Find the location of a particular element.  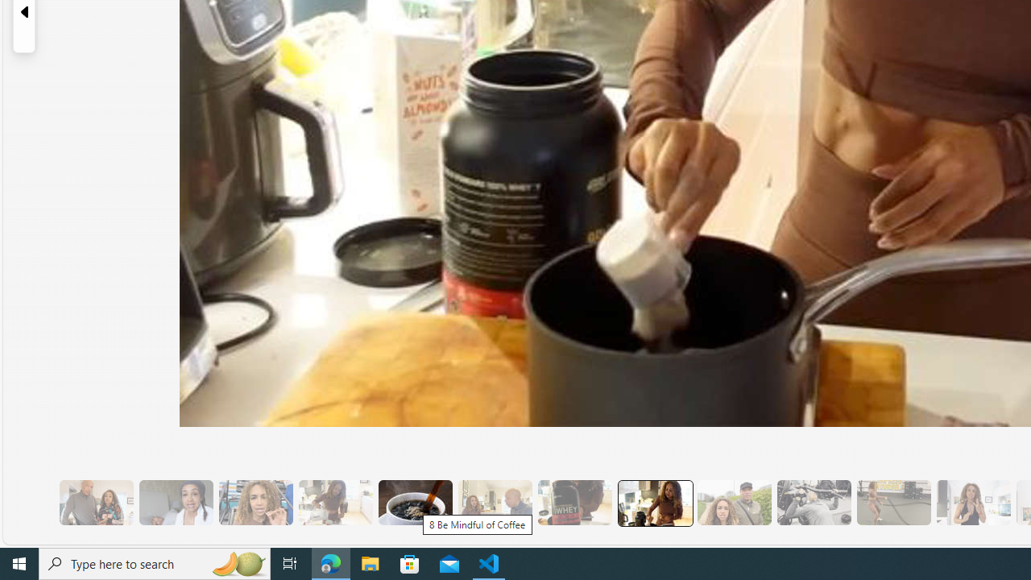

7 They Don't Skip Meals is located at coordinates (654, 503).